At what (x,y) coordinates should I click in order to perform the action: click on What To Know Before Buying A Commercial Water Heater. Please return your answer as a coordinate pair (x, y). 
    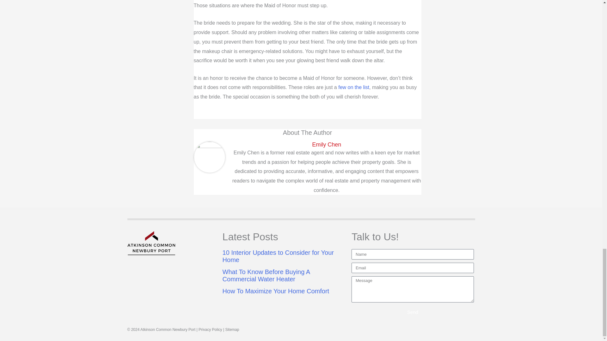
    Looking at the image, I should click on (266, 275).